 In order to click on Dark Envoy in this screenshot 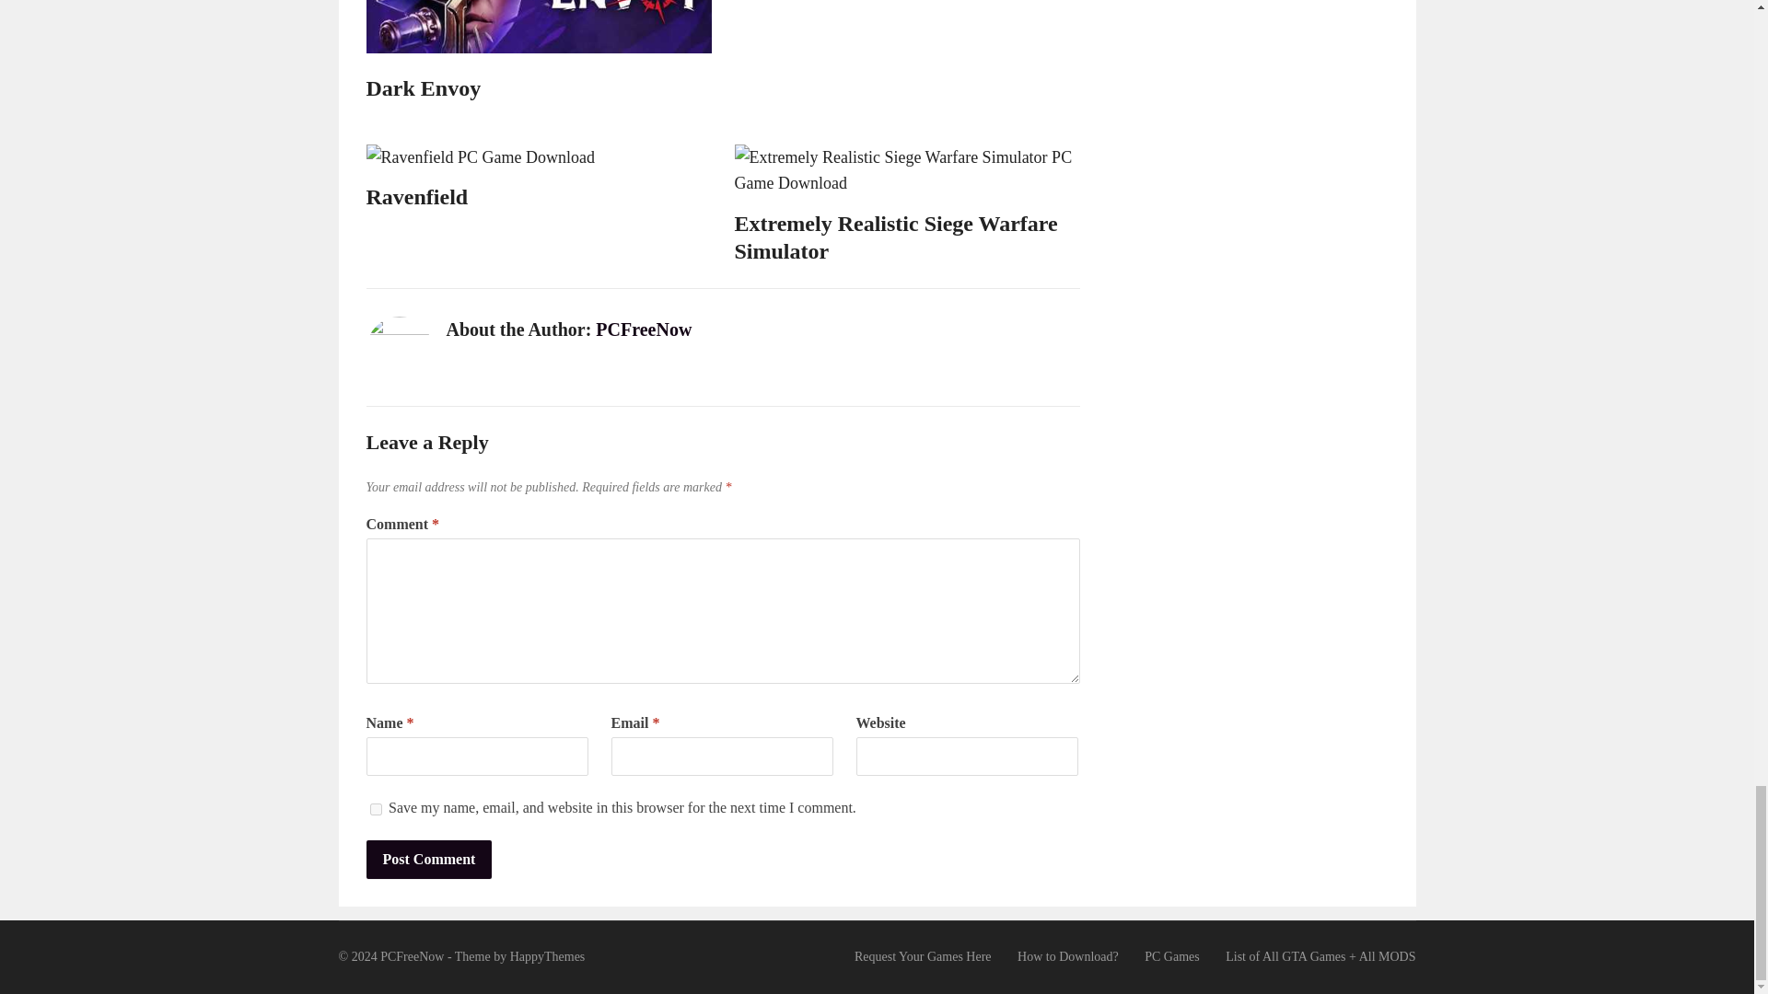, I will do `click(424, 89)`.